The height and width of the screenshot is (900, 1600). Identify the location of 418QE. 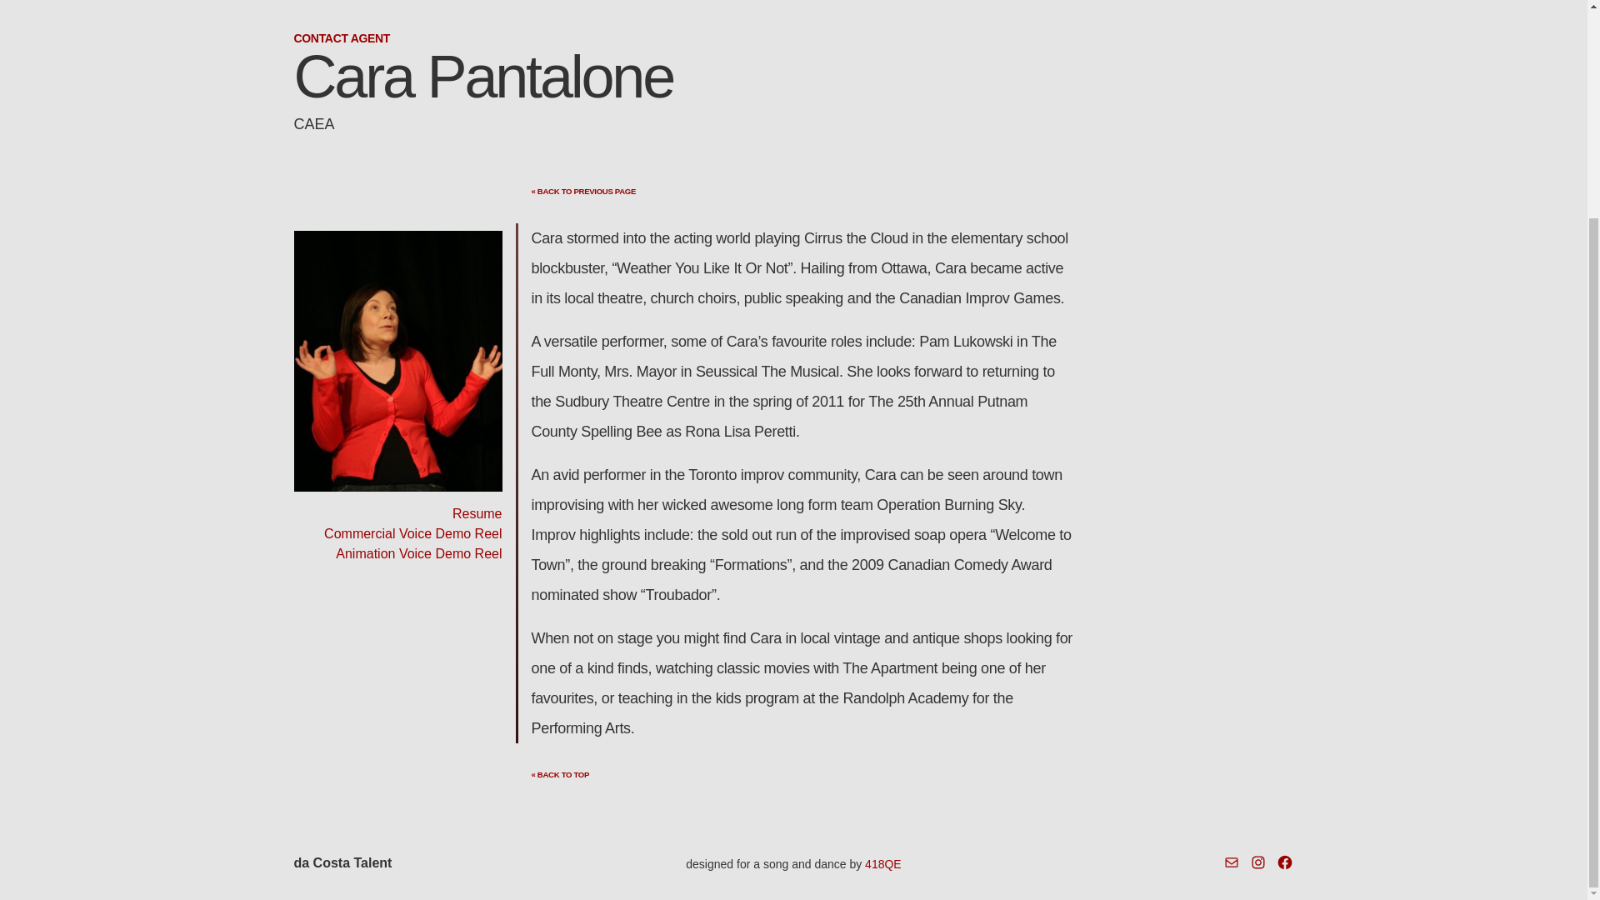
(883, 864).